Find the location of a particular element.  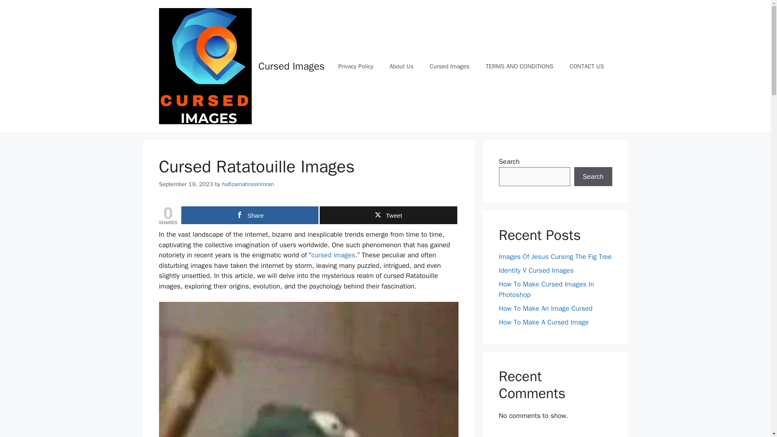

Search is located at coordinates (593, 176).